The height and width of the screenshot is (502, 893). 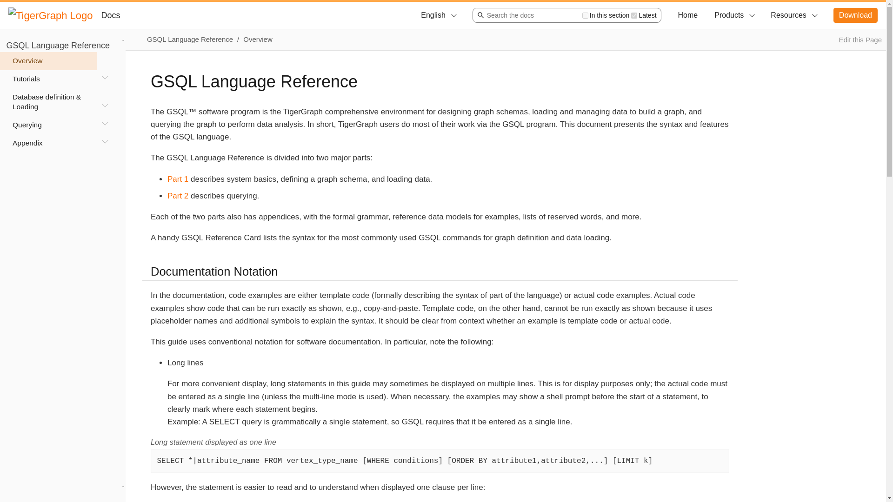 I want to click on Resources, so click(x=793, y=15).